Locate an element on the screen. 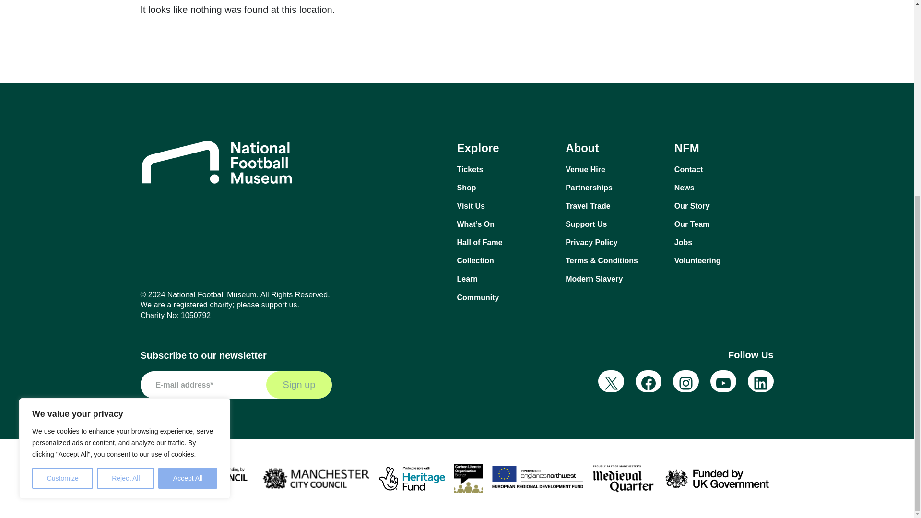  Customize is located at coordinates (62, 168).